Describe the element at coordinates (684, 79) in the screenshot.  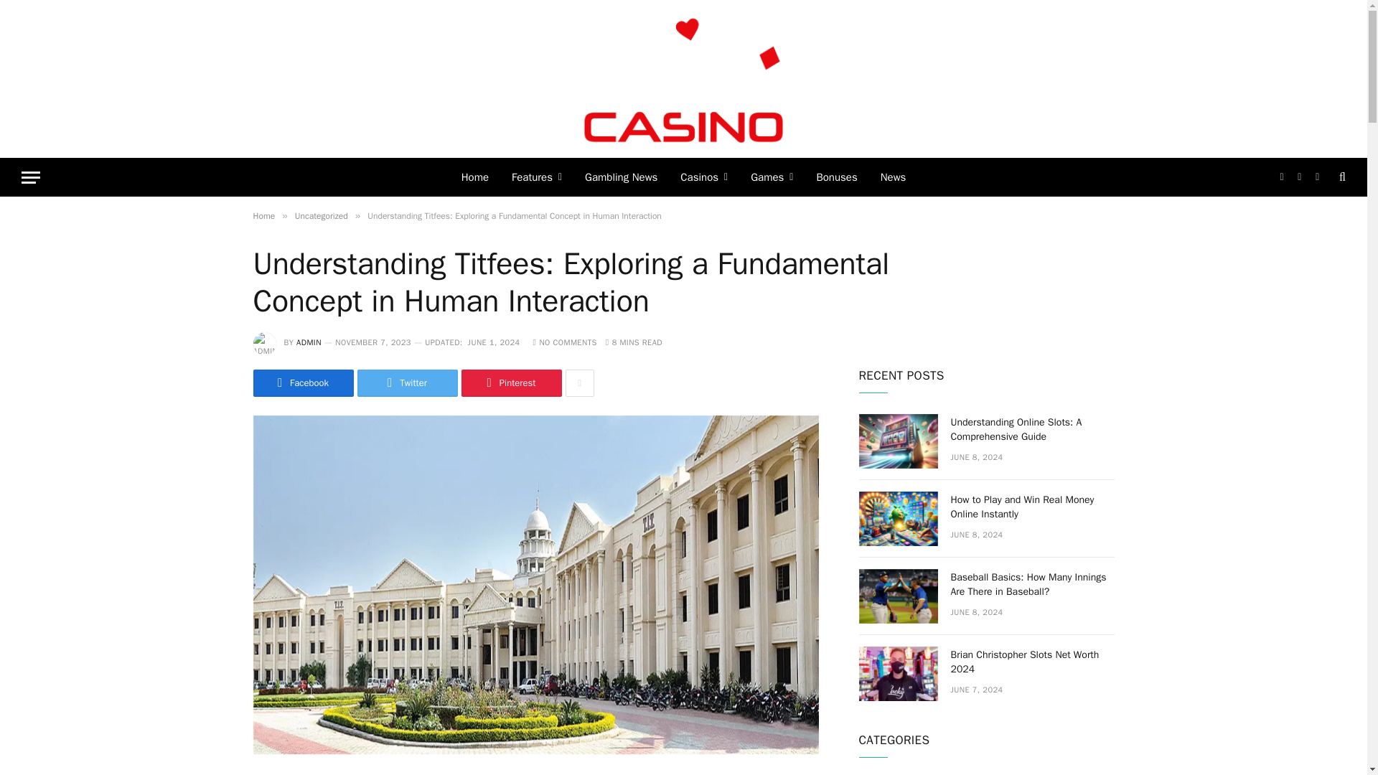
I see `Most Famous Casino ` at that location.